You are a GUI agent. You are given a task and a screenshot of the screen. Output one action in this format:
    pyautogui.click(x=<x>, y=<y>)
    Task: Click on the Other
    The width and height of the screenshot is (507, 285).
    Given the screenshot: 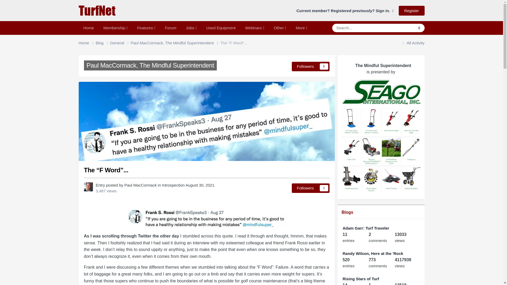 What is the action you would take?
    pyautogui.click(x=280, y=28)
    